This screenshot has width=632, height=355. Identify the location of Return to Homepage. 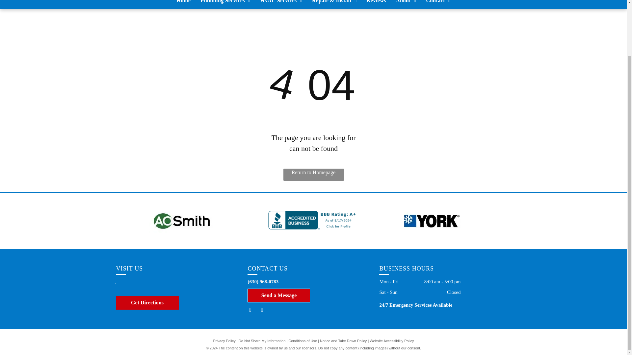
(313, 175).